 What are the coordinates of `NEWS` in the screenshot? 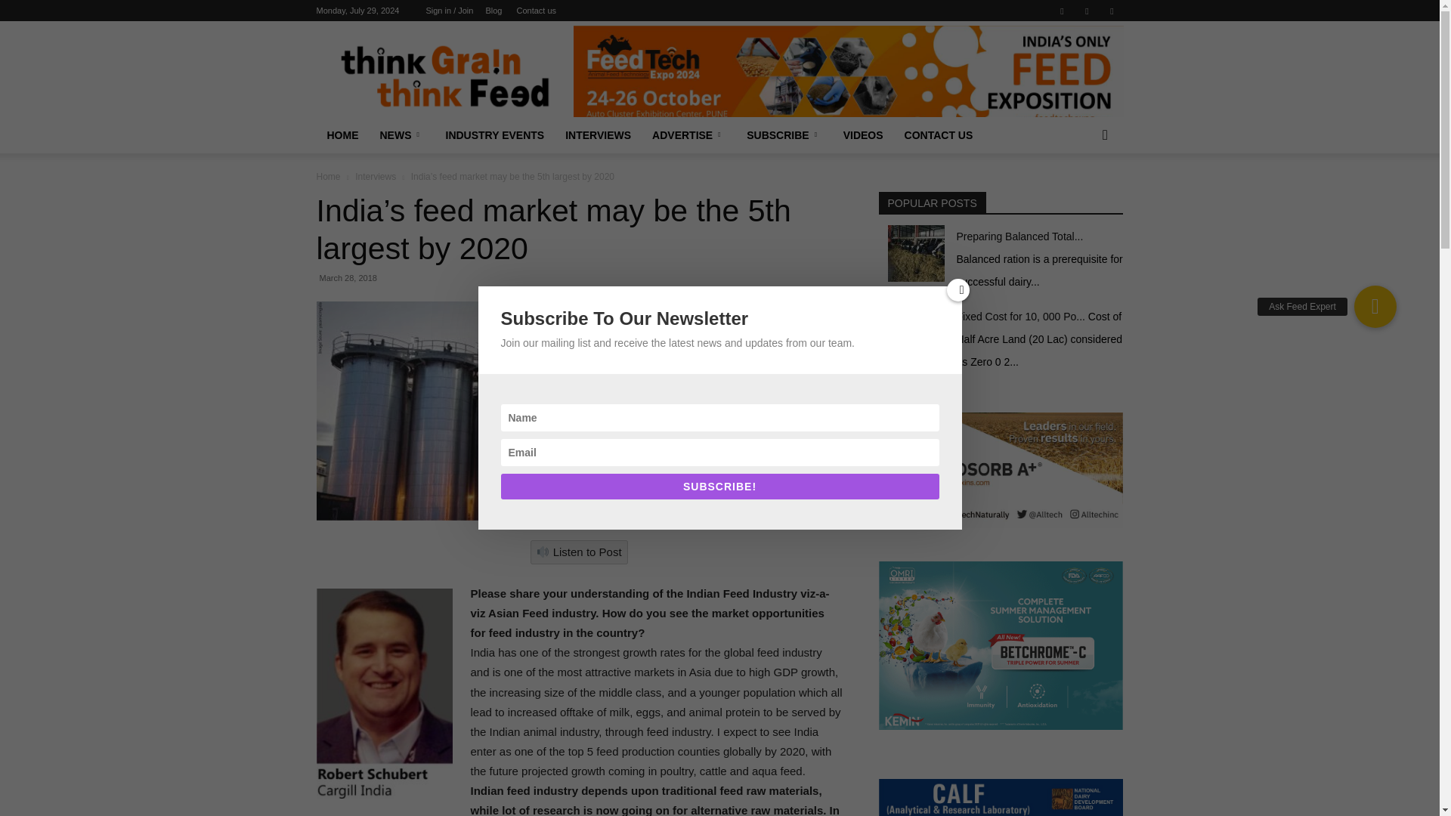 It's located at (401, 135).